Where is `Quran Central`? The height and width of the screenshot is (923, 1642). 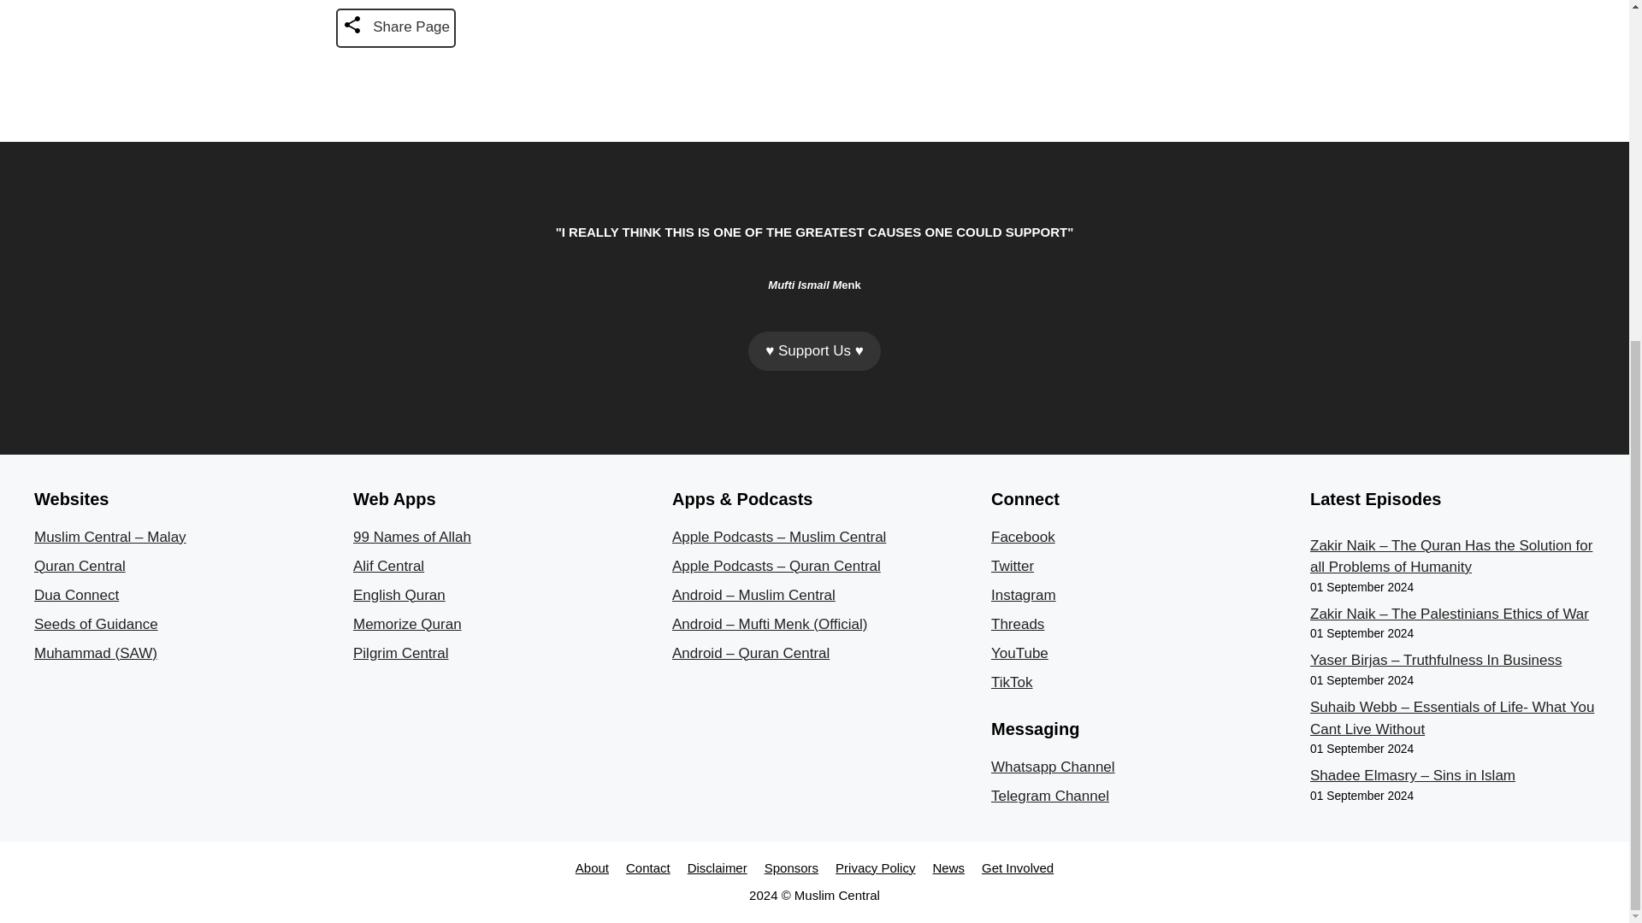
Quran Central is located at coordinates (80, 566).